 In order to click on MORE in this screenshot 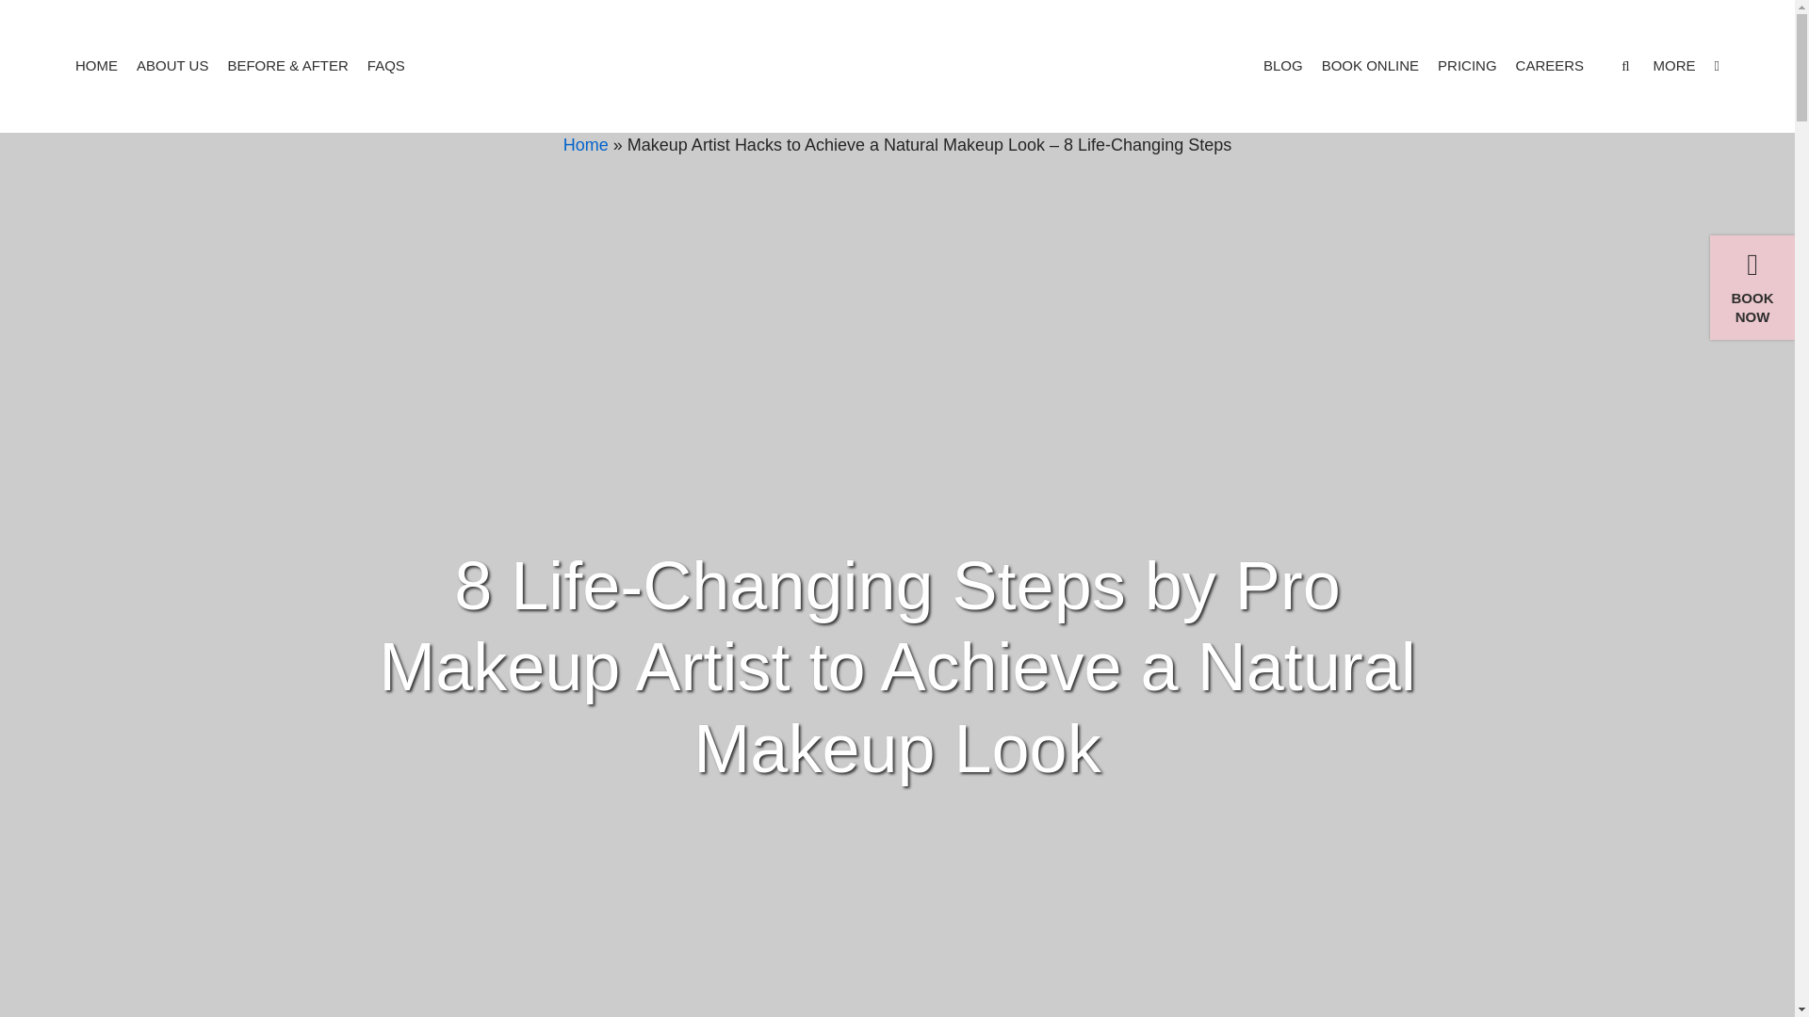, I will do `click(1686, 64)`.